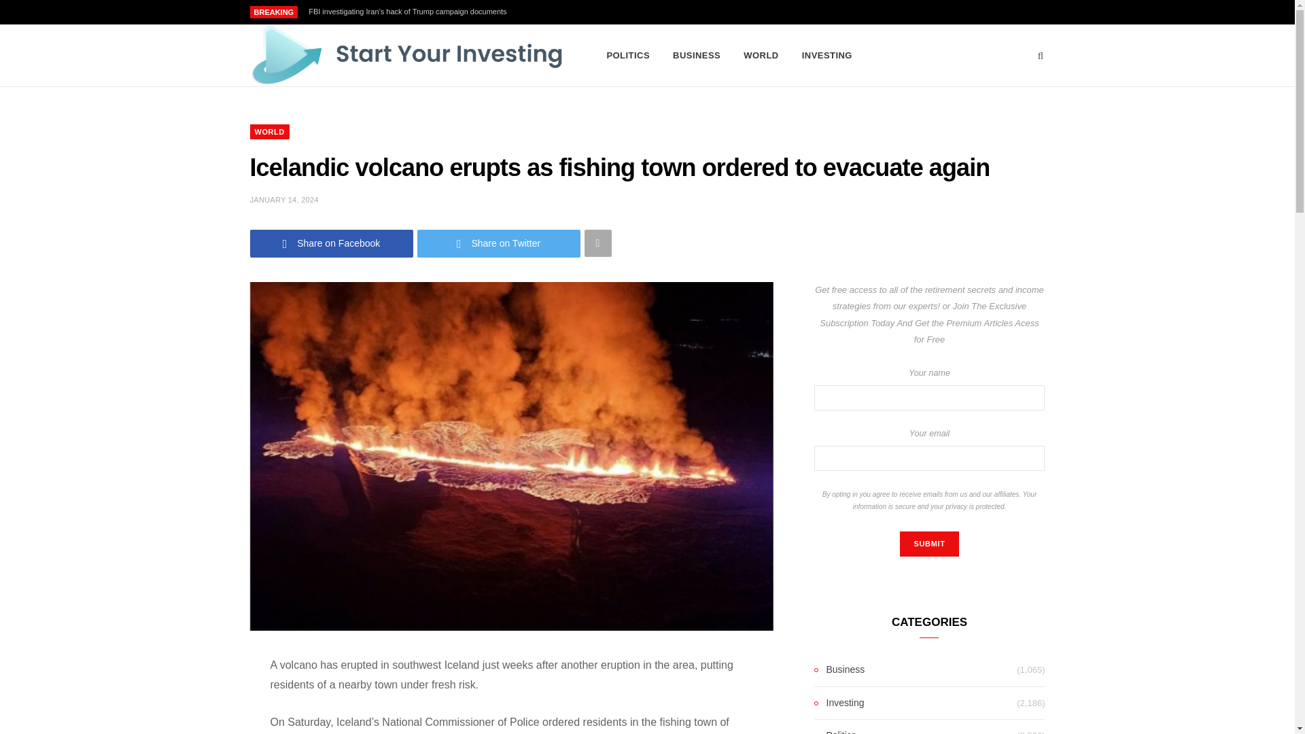  What do you see at coordinates (697, 56) in the screenshot?
I see `BUSINESS` at bounding box center [697, 56].